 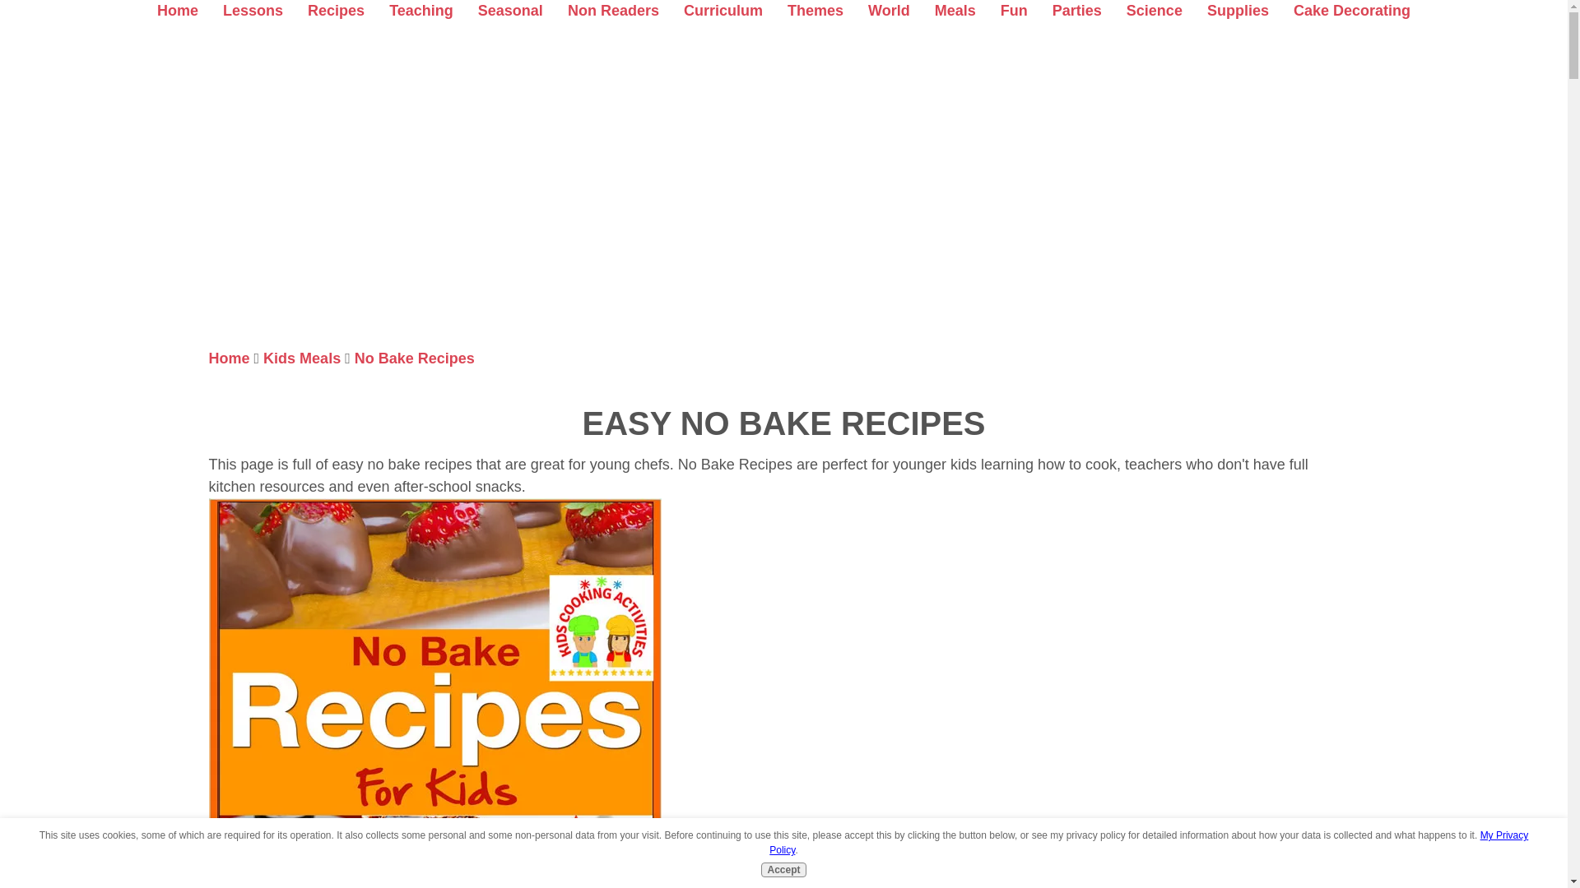 I want to click on Kids Meals, so click(x=302, y=358).